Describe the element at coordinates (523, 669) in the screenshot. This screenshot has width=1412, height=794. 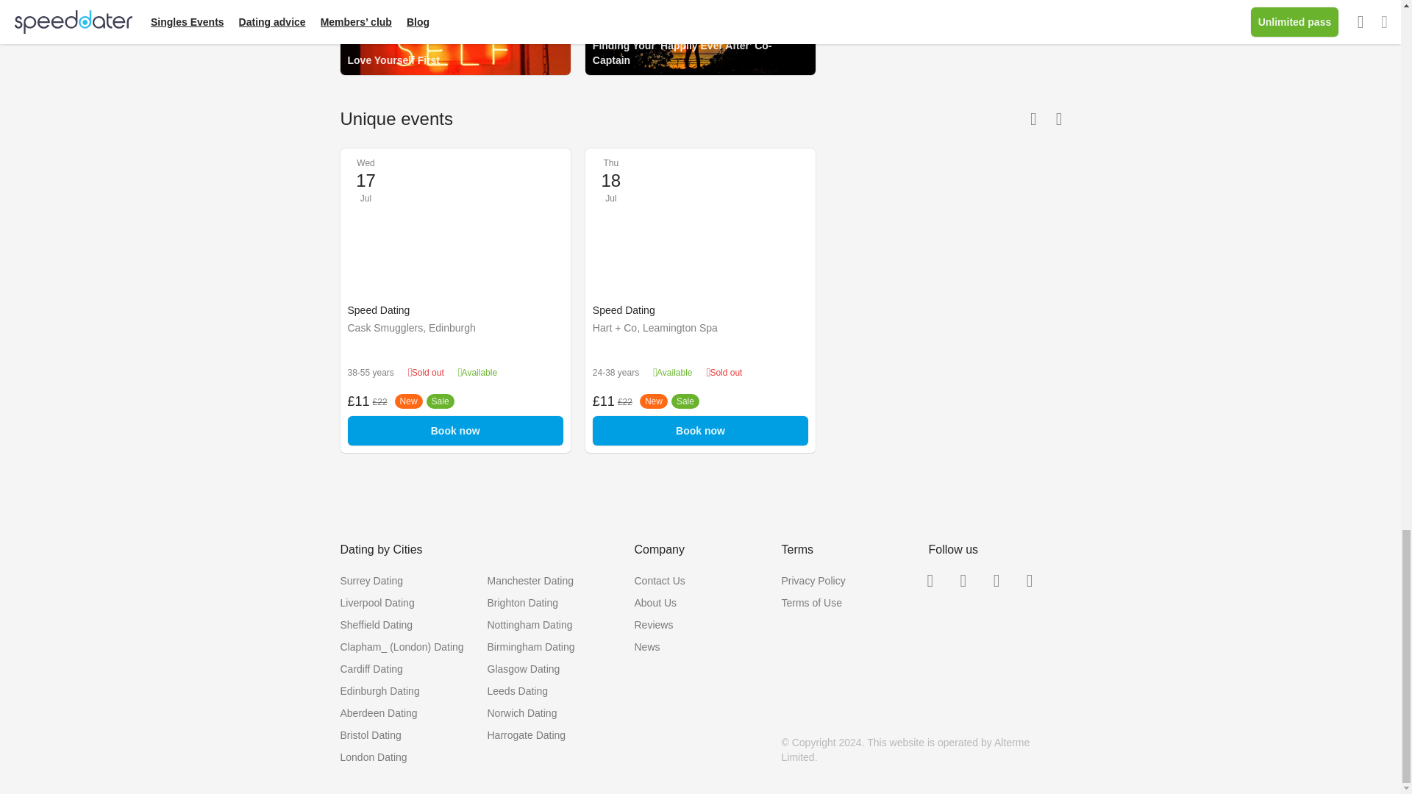
I see `Glasgow Dating` at that location.